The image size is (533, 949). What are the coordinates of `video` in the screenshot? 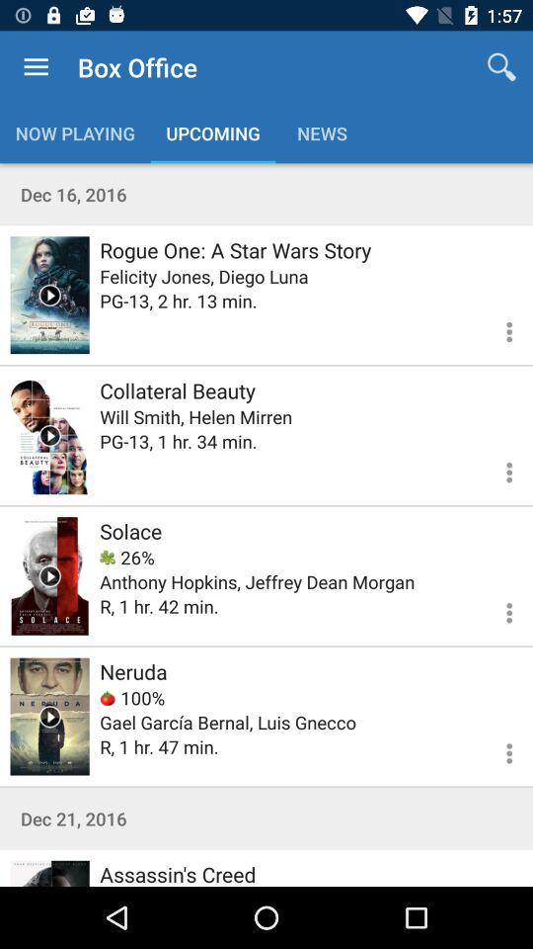 It's located at (49, 716).